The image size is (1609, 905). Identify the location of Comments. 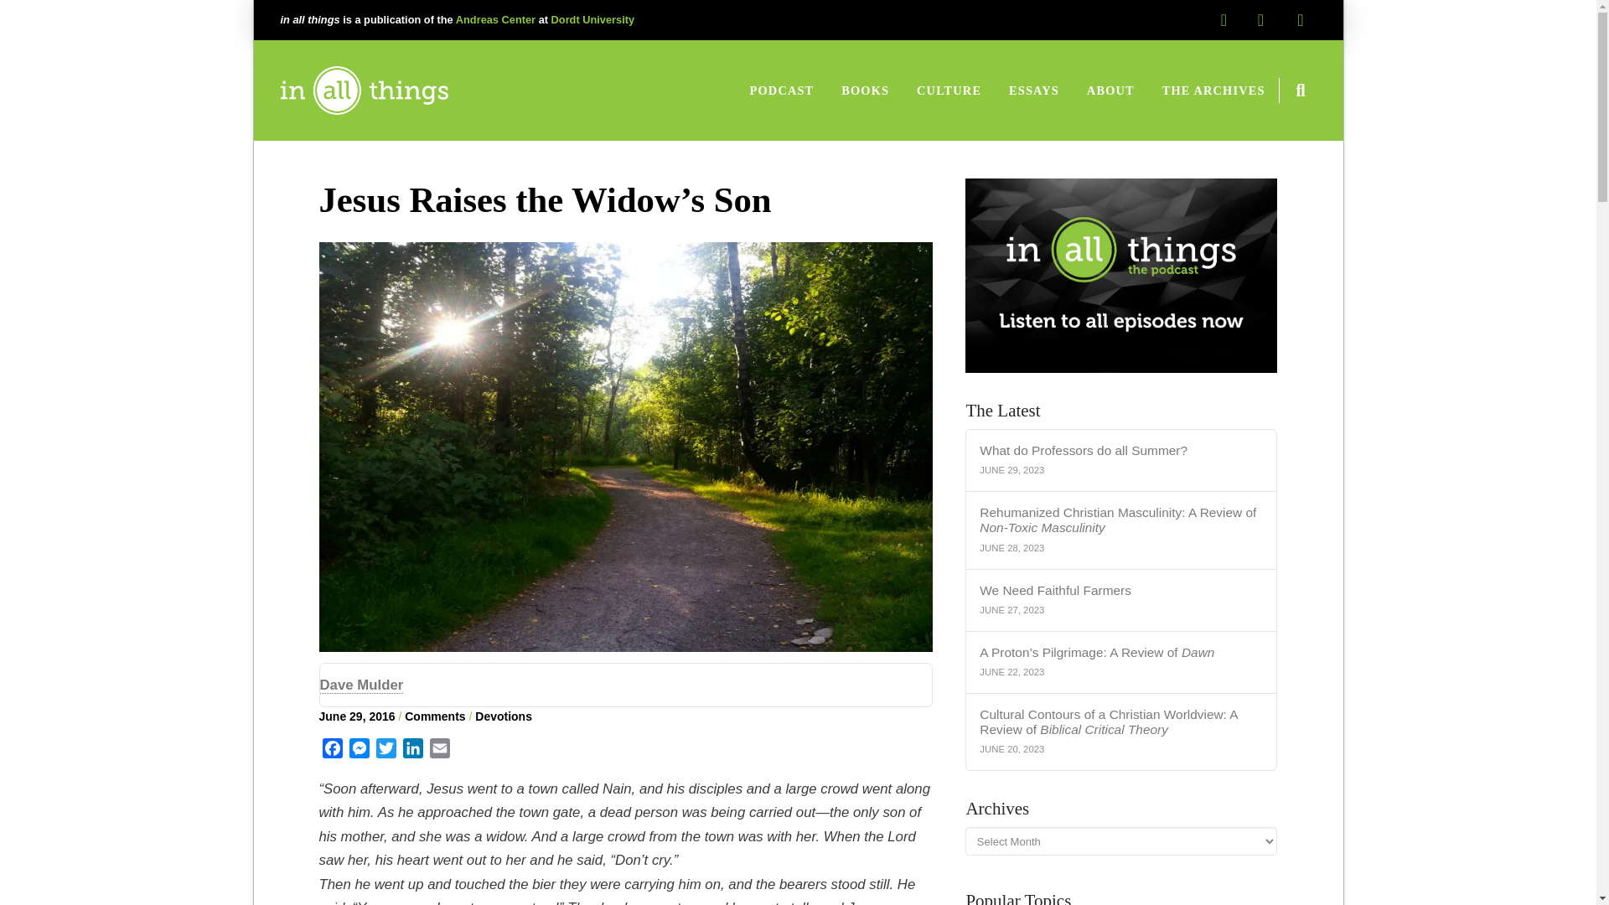
(434, 716).